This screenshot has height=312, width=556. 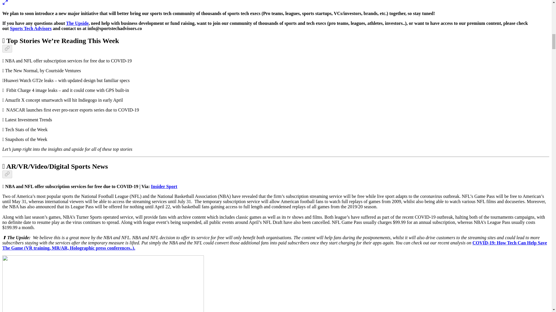 I want to click on Sports Tech Advisors, so click(x=31, y=28).